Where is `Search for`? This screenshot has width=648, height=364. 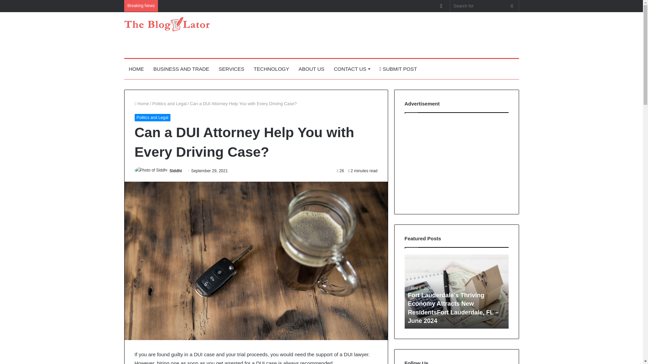
Search for is located at coordinates (485, 6).